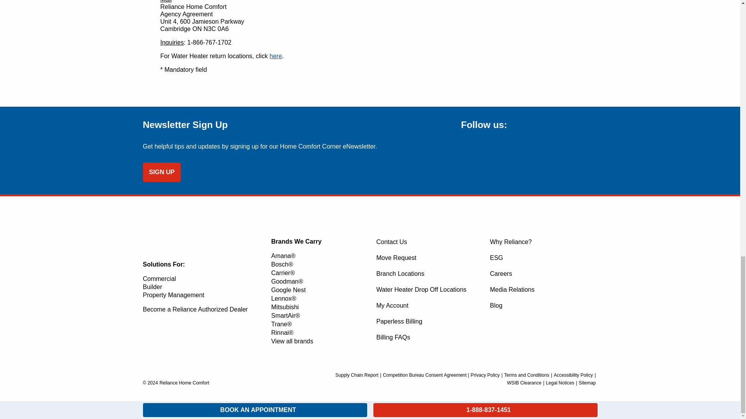  I want to click on Commercial, so click(159, 279).